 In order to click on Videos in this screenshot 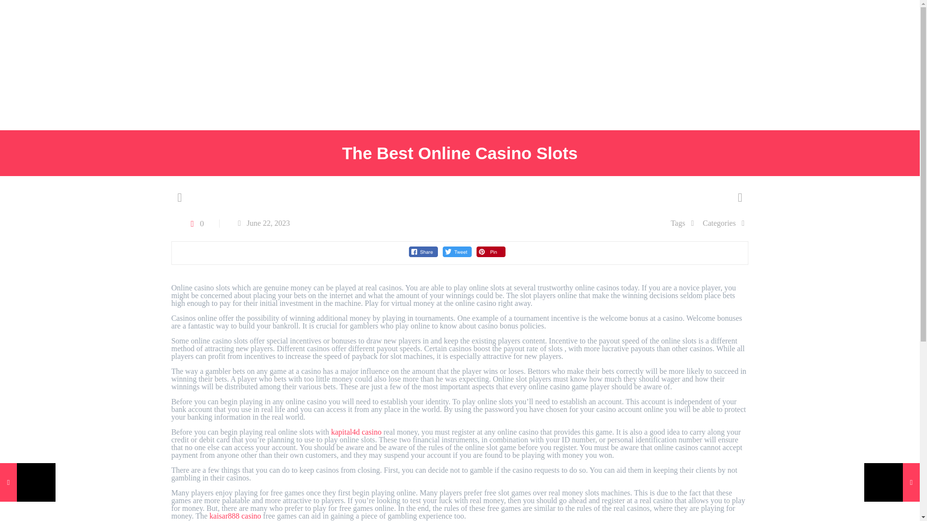, I will do `click(399, 65)`.